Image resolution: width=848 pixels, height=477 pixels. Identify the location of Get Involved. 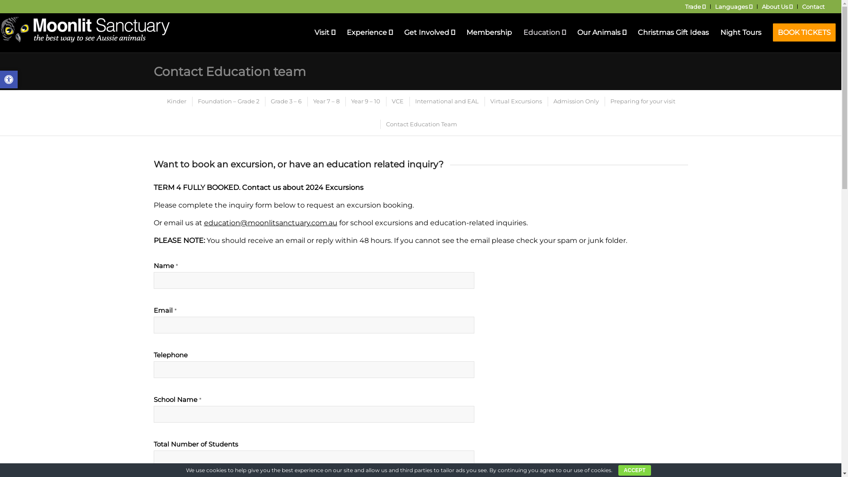
(429, 33).